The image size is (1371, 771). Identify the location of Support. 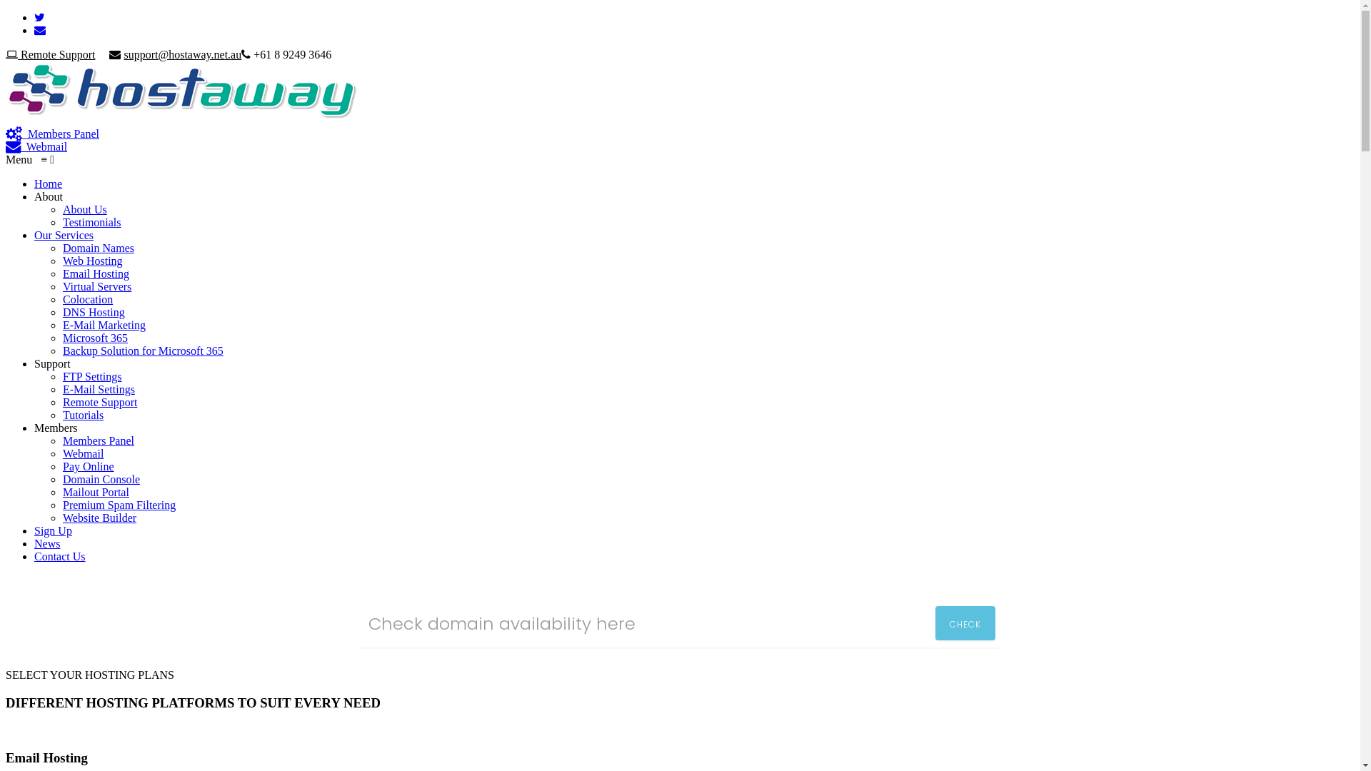
(53, 364).